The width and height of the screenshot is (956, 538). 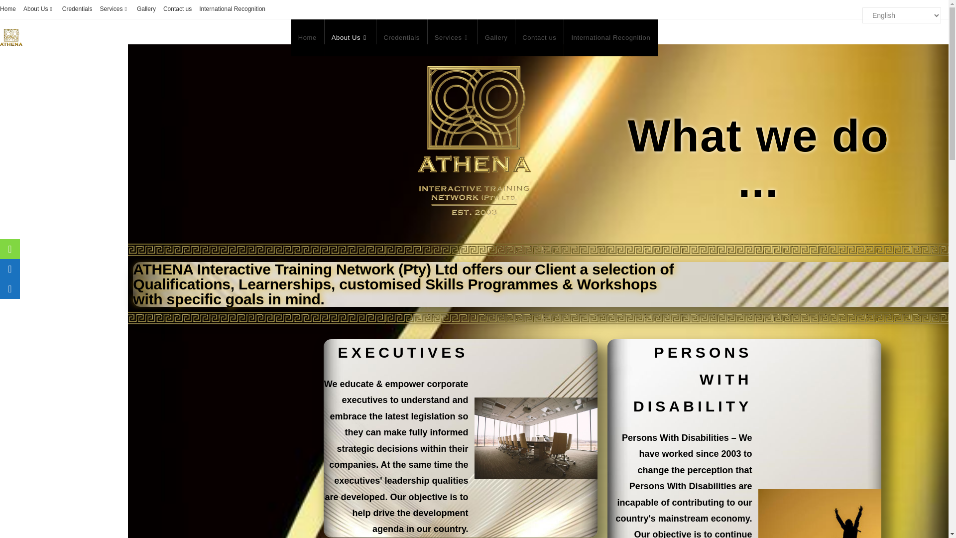 What do you see at coordinates (8, 9) in the screenshot?
I see `Home` at bounding box center [8, 9].